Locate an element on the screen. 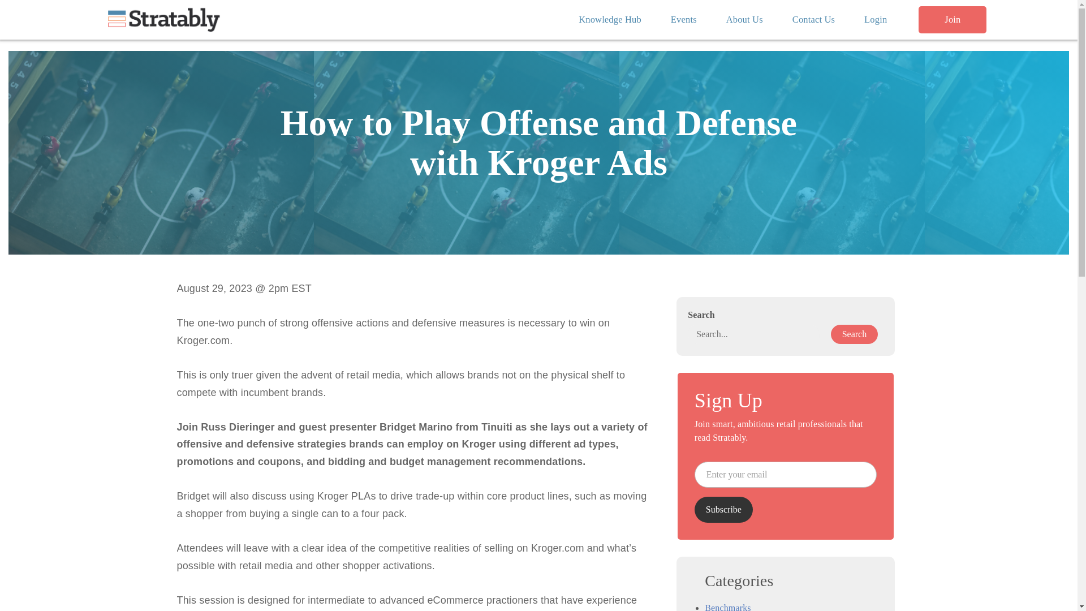 The height and width of the screenshot is (611, 1086). Subscribe is located at coordinates (723, 510).